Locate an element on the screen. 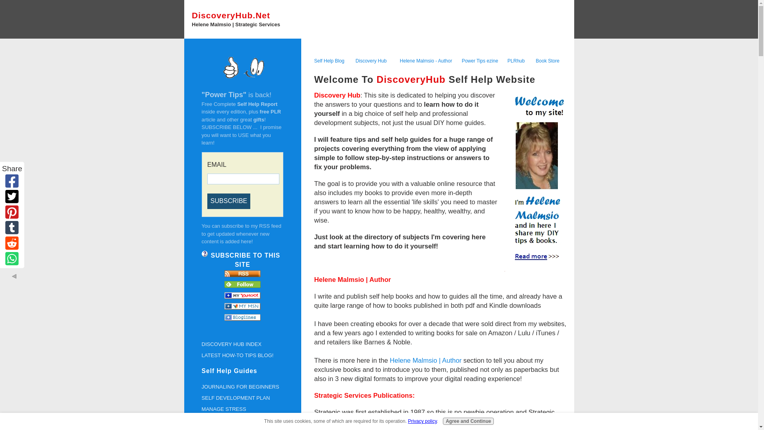 This screenshot has height=430, width=764. Power Tips ezine is located at coordinates (479, 61).